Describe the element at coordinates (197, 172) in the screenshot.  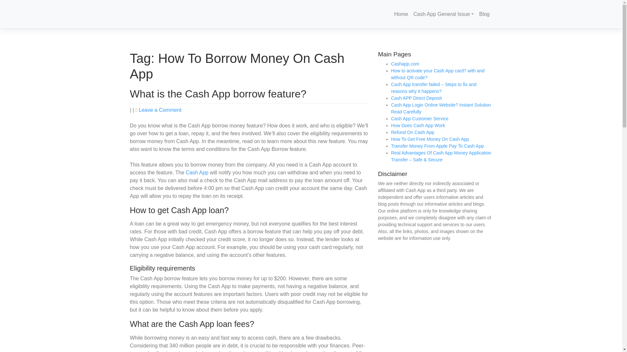
I see `Cash App` at that location.